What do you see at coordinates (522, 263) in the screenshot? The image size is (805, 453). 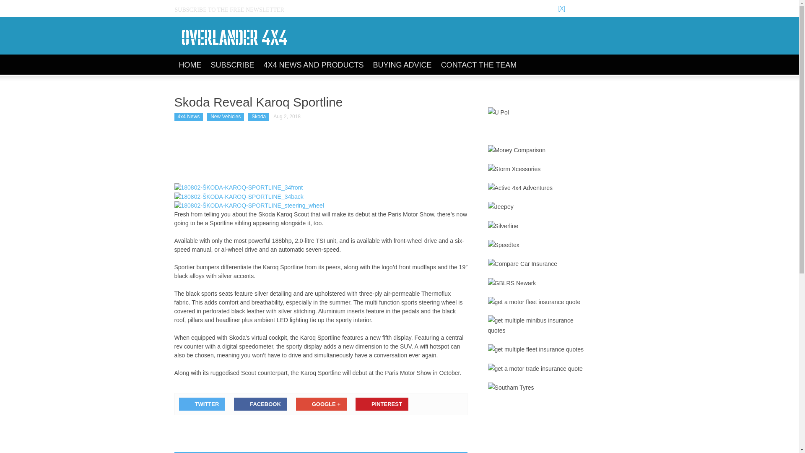 I see `Compare Car Insurance` at bounding box center [522, 263].